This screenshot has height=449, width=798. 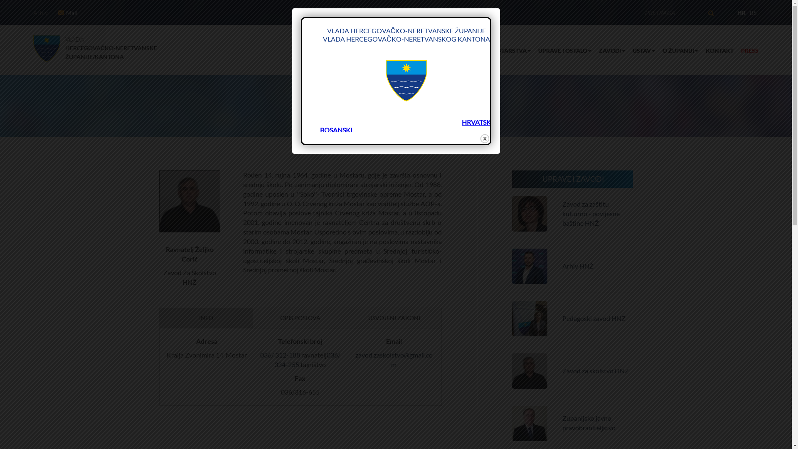 What do you see at coordinates (41, 12) in the screenshot?
I see `Arhiv` at bounding box center [41, 12].